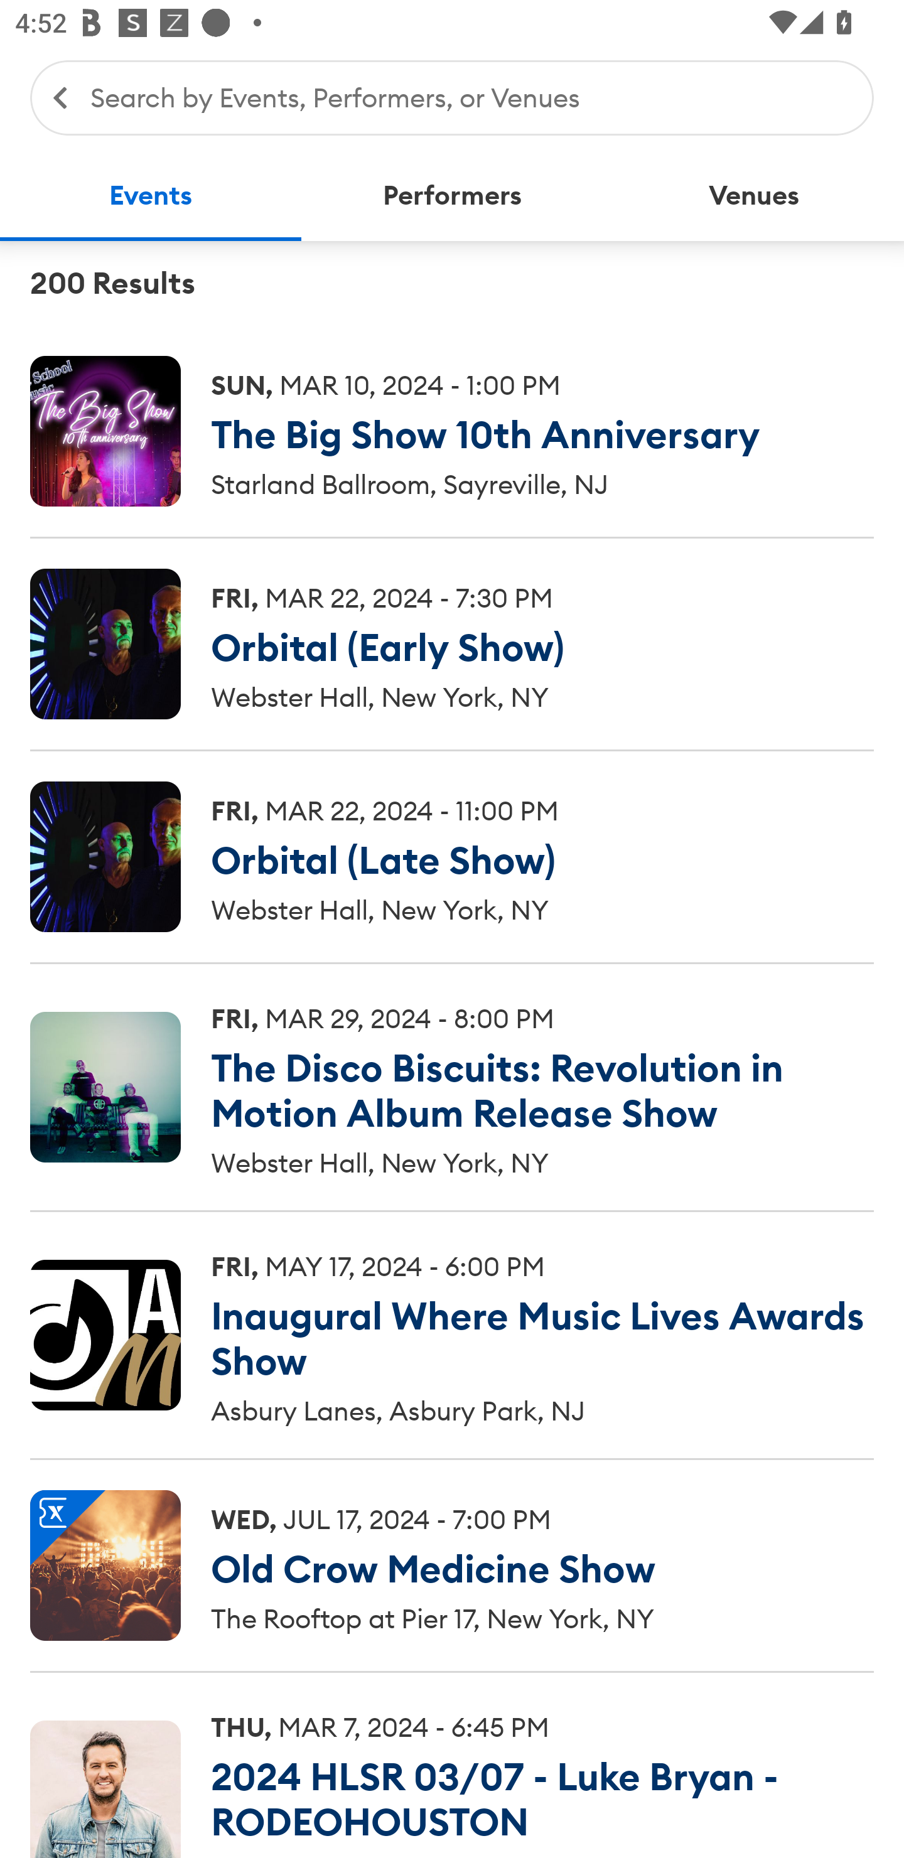 Image resolution: width=904 pixels, height=1858 pixels. Describe the element at coordinates (753, 196) in the screenshot. I see `Venues` at that location.